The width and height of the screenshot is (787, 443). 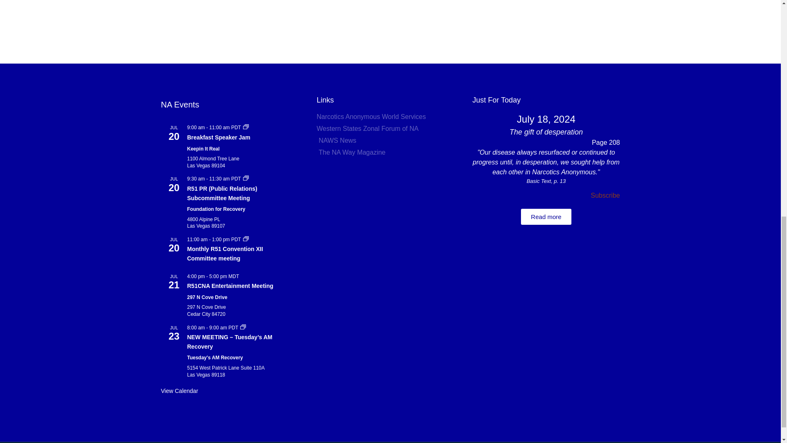 I want to click on Event Series, so click(x=246, y=127).